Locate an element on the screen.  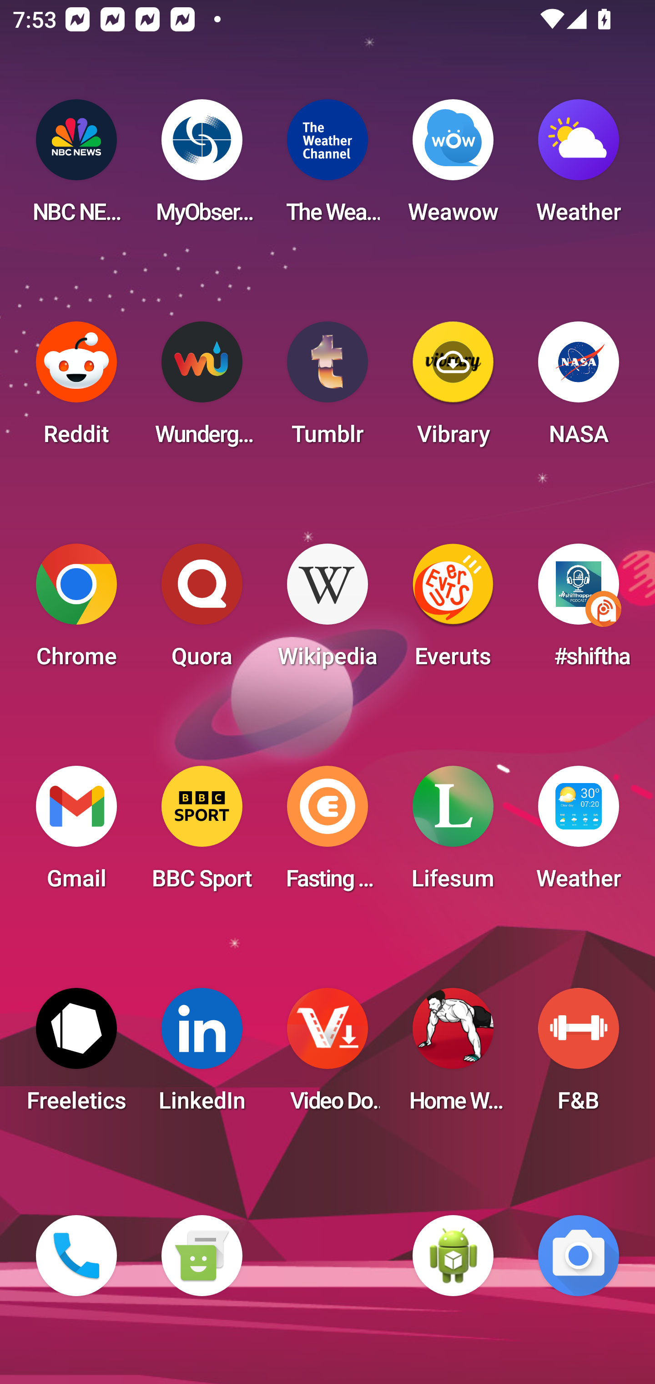
Messaging is located at coordinates (202, 1256).